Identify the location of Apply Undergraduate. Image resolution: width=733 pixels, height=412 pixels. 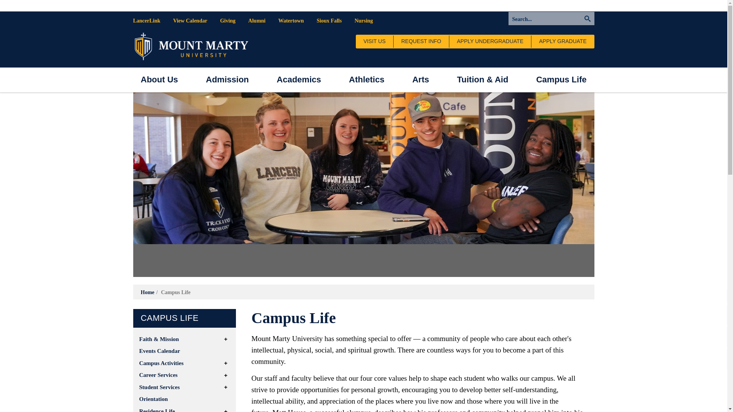
(490, 41).